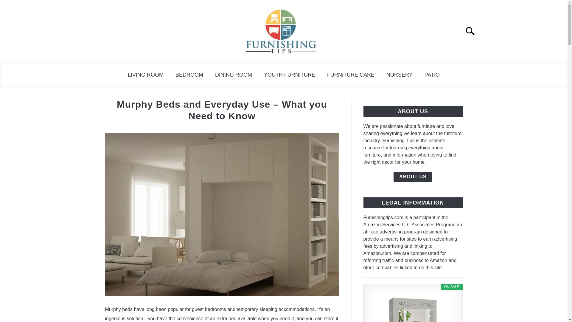  I want to click on Search, so click(472, 31).